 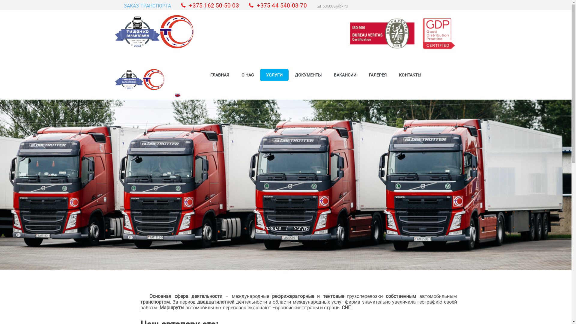 I want to click on English, so click(x=177, y=95).